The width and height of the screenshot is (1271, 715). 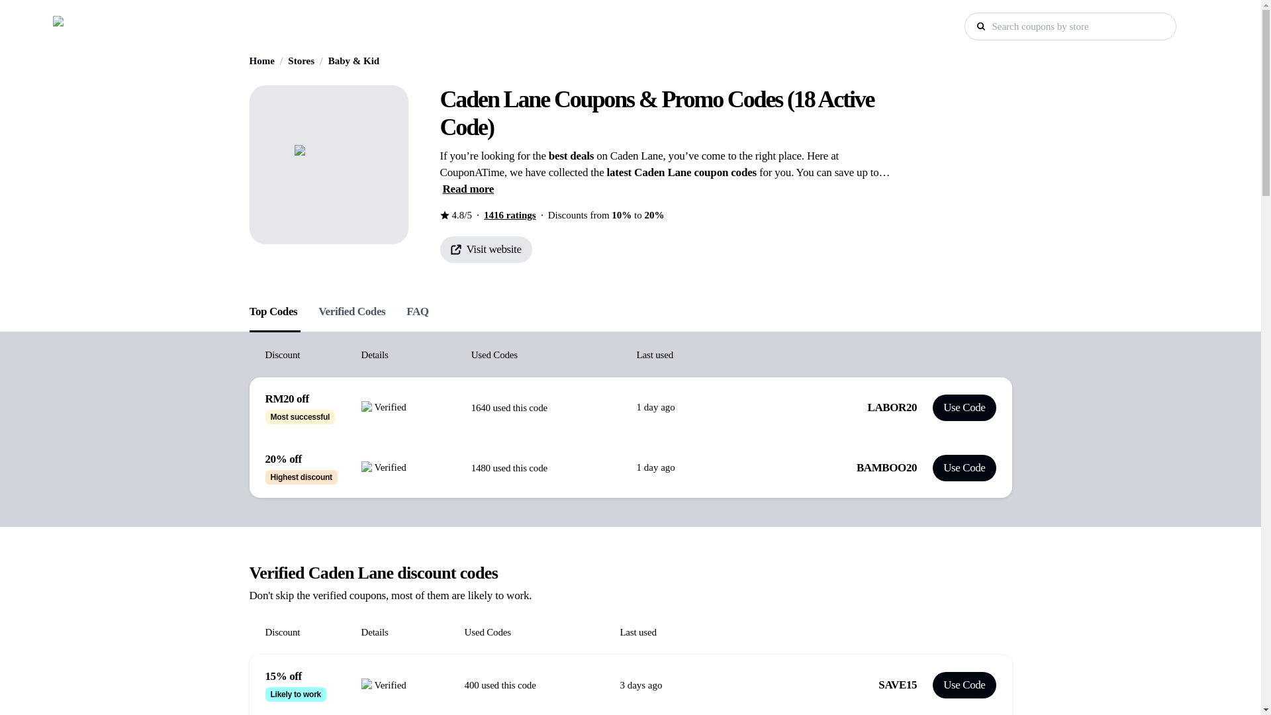 What do you see at coordinates (964, 408) in the screenshot?
I see `Use Code` at bounding box center [964, 408].